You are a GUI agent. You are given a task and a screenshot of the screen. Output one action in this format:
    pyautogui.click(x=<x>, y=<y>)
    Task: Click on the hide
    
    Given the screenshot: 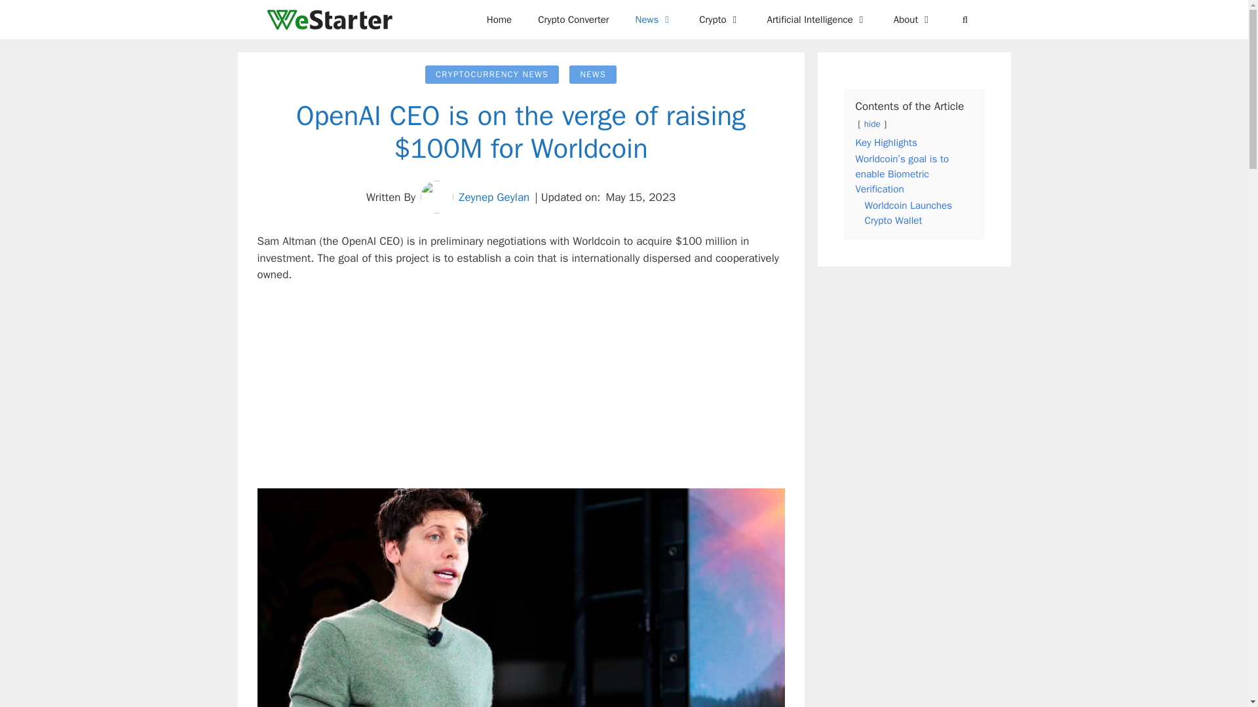 What is the action you would take?
    pyautogui.click(x=873, y=123)
    